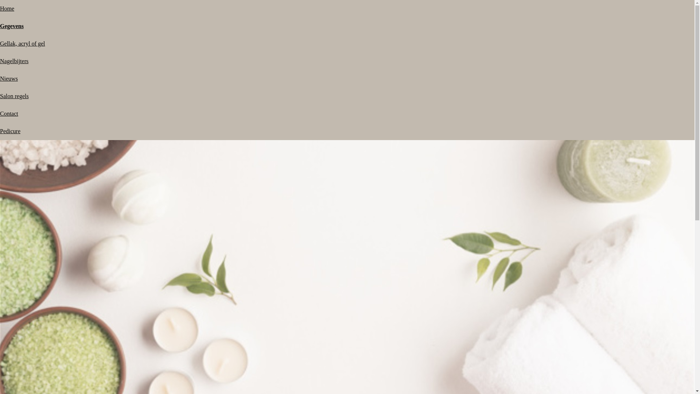  Describe the element at coordinates (14, 61) in the screenshot. I see `Nagelbijters` at that location.